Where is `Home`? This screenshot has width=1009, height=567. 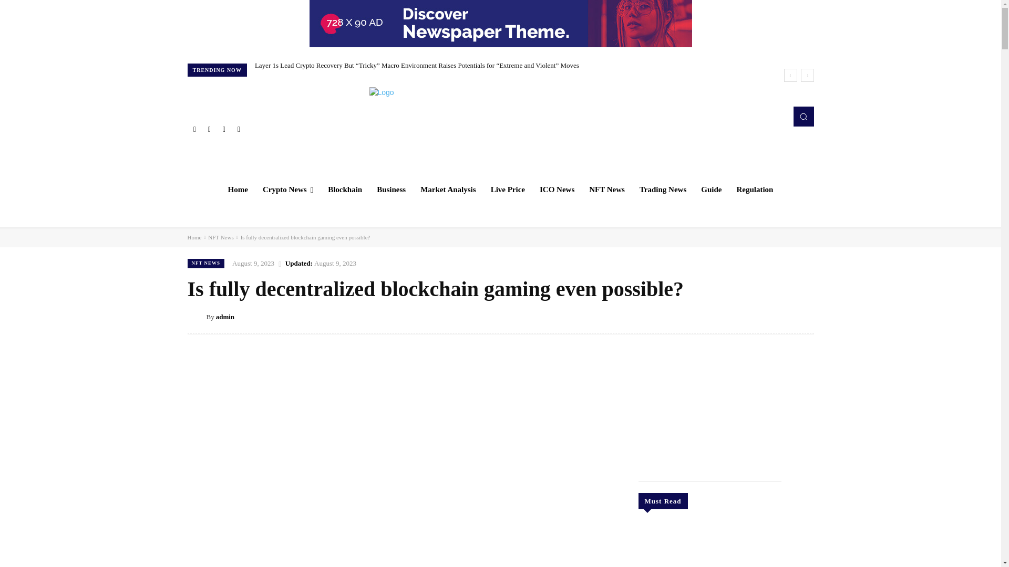
Home is located at coordinates (238, 189).